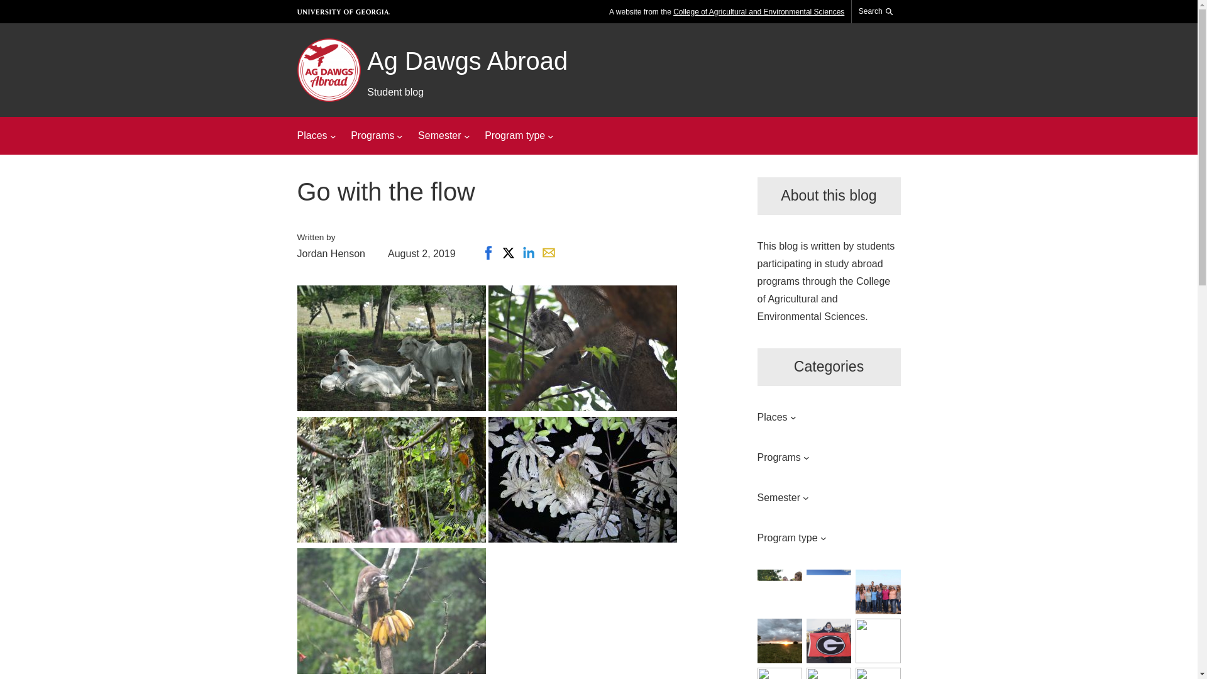  Describe the element at coordinates (876, 11) in the screenshot. I see `Search` at that location.